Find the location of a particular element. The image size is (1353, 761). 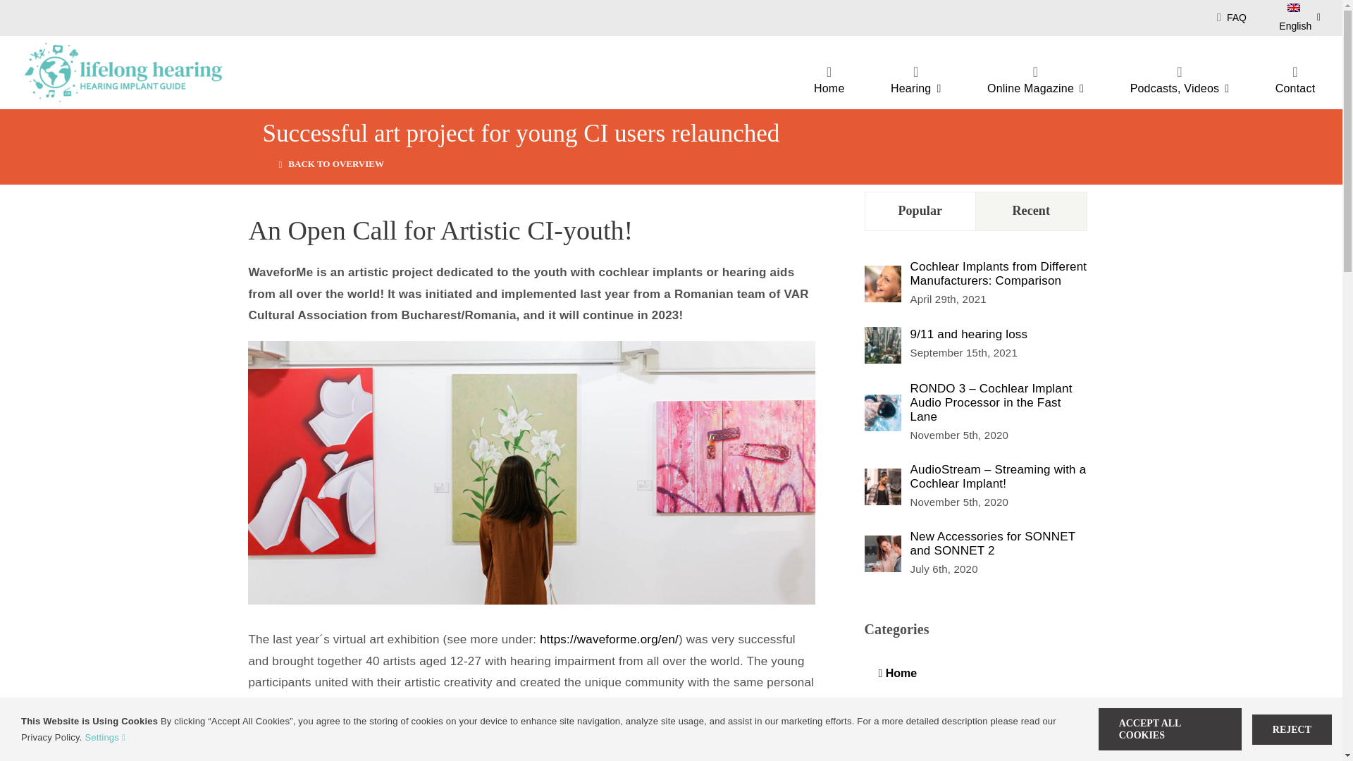

Hearing is located at coordinates (915, 82).